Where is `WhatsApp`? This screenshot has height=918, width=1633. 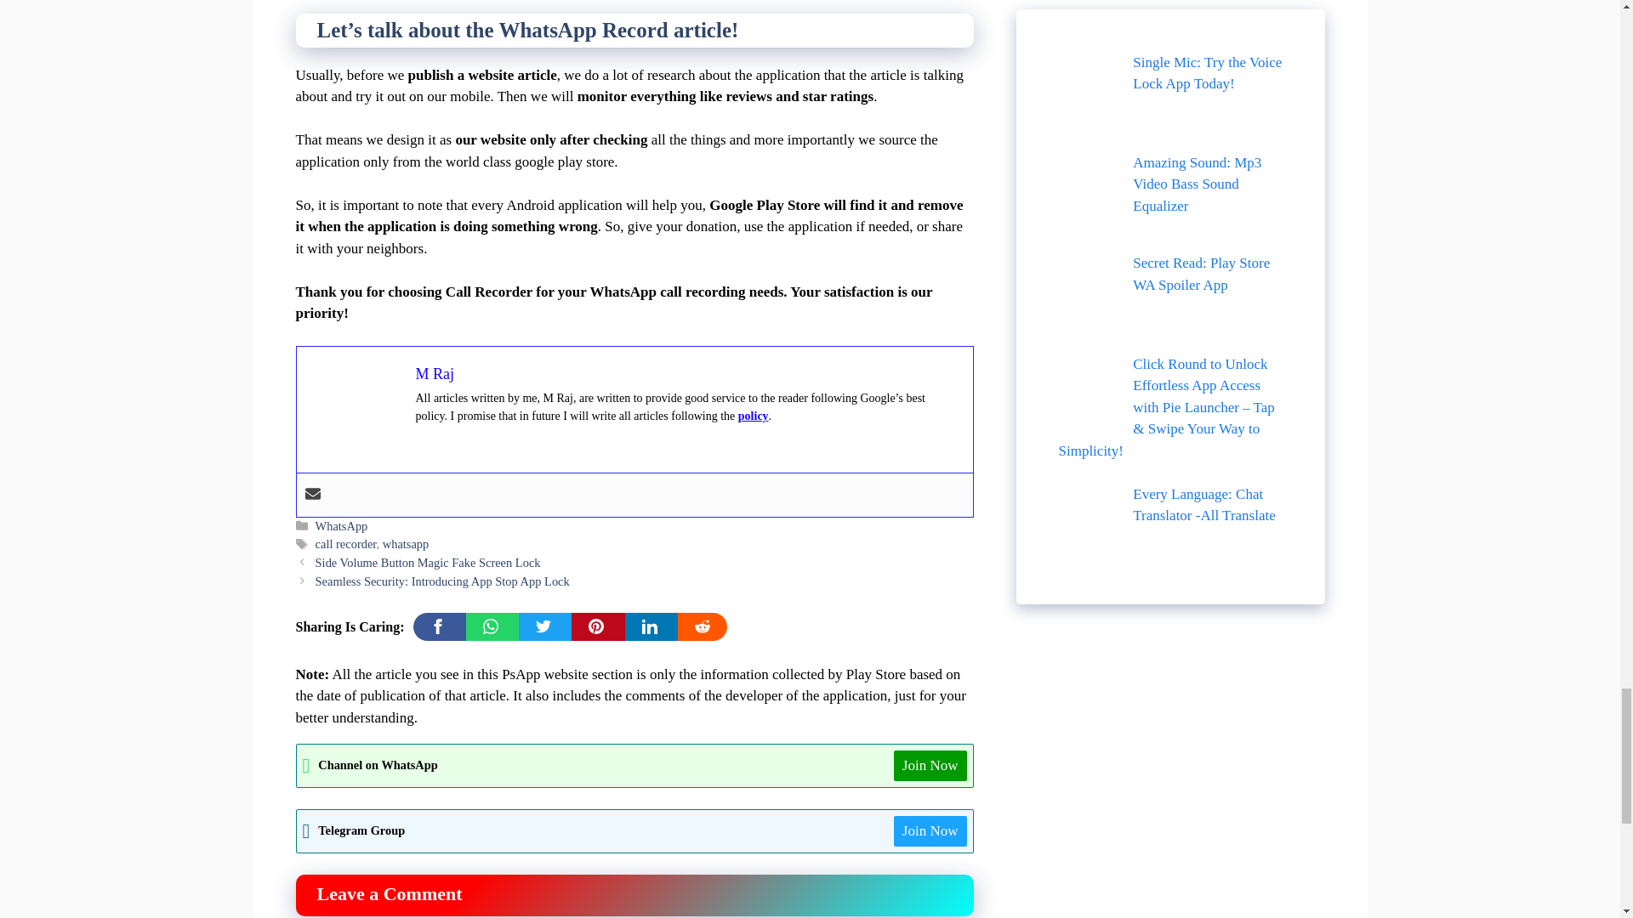 WhatsApp is located at coordinates (342, 526).